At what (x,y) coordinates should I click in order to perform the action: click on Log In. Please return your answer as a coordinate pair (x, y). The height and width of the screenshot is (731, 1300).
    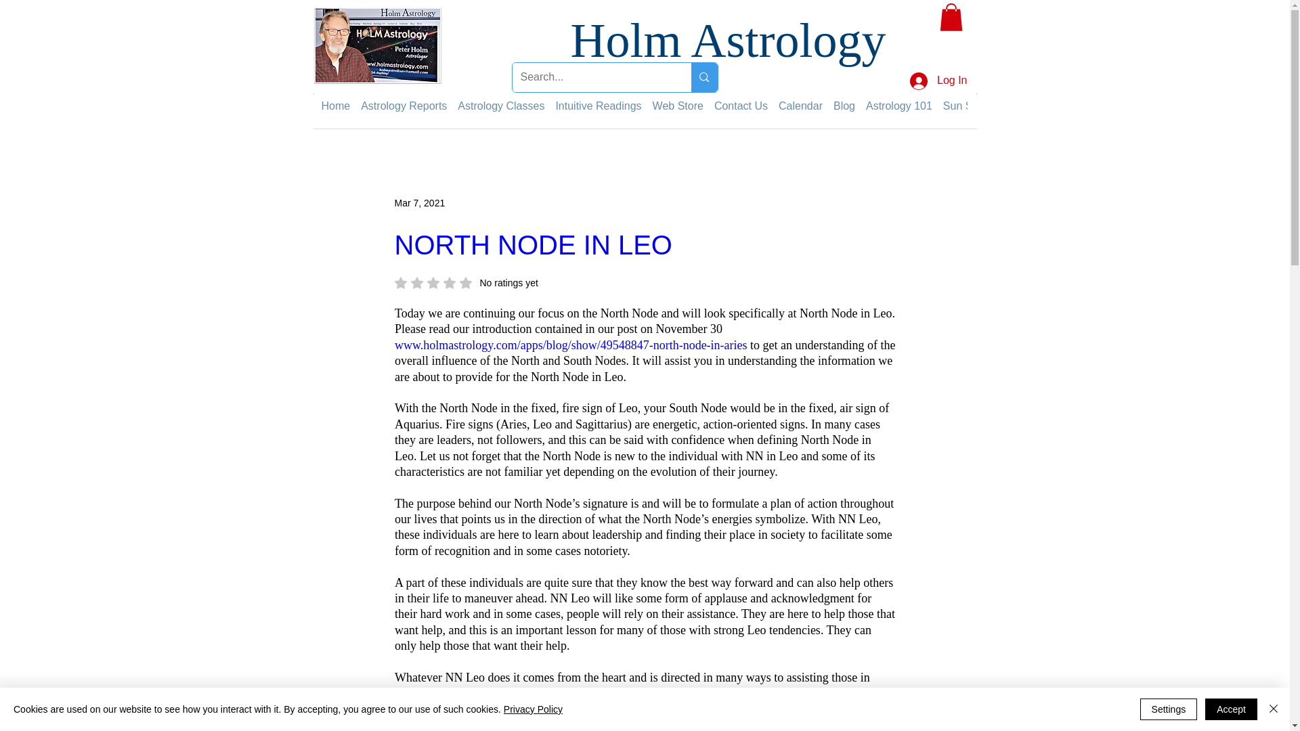
    Looking at the image, I should click on (938, 81).